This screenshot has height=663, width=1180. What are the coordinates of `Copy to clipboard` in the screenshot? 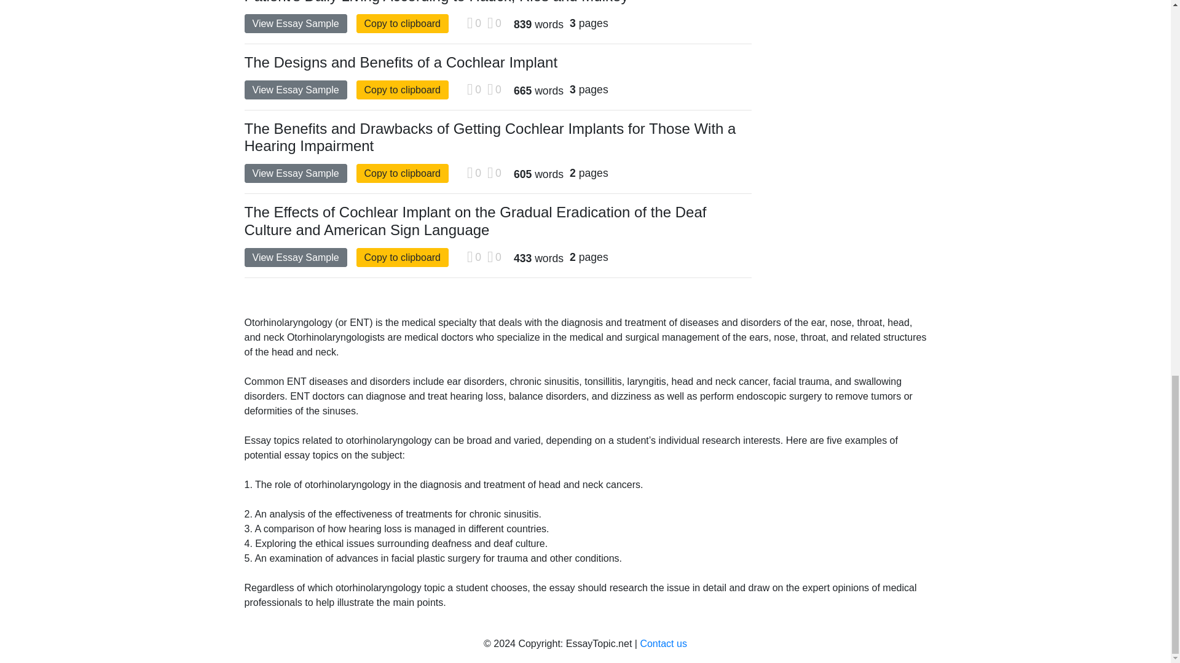 It's located at (403, 90).